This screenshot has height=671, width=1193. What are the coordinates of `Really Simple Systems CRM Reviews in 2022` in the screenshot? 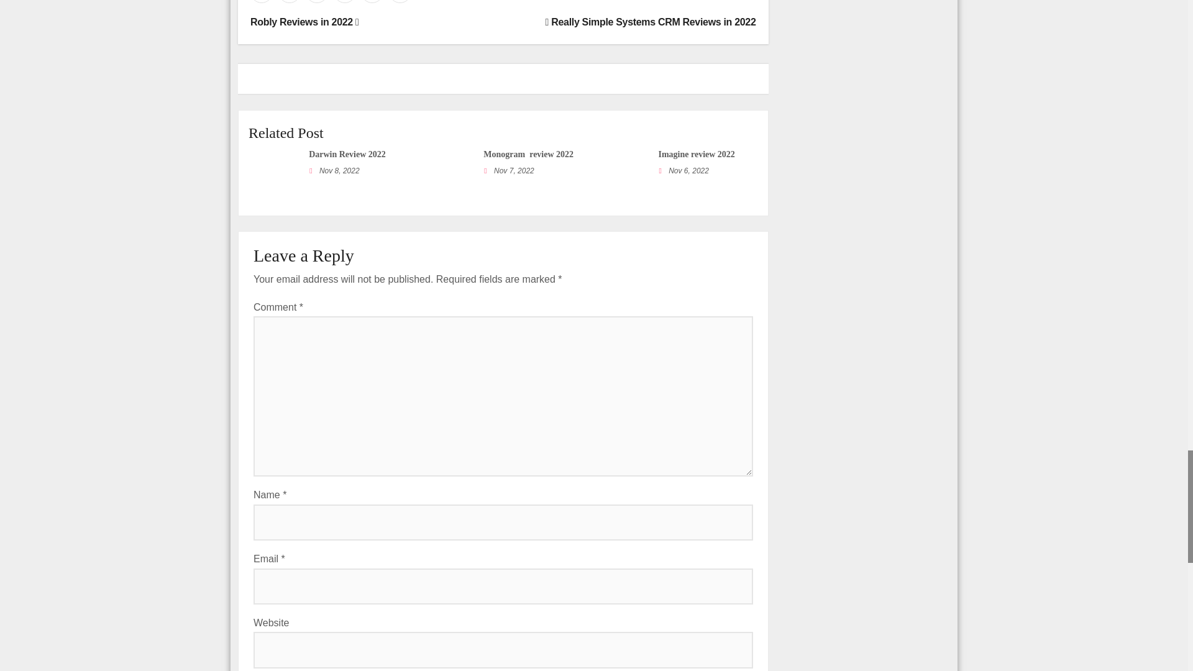 It's located at (651, 22).